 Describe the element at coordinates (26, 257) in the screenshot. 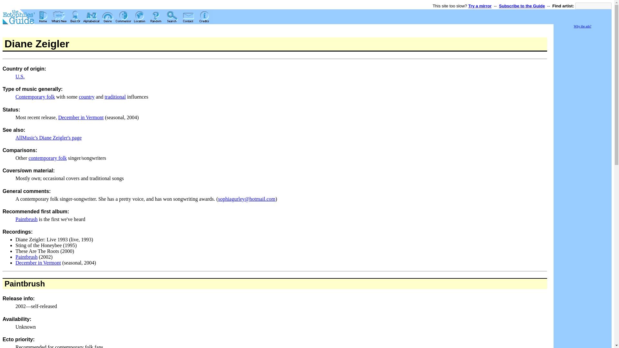

I see `Paintbrush` at that location.